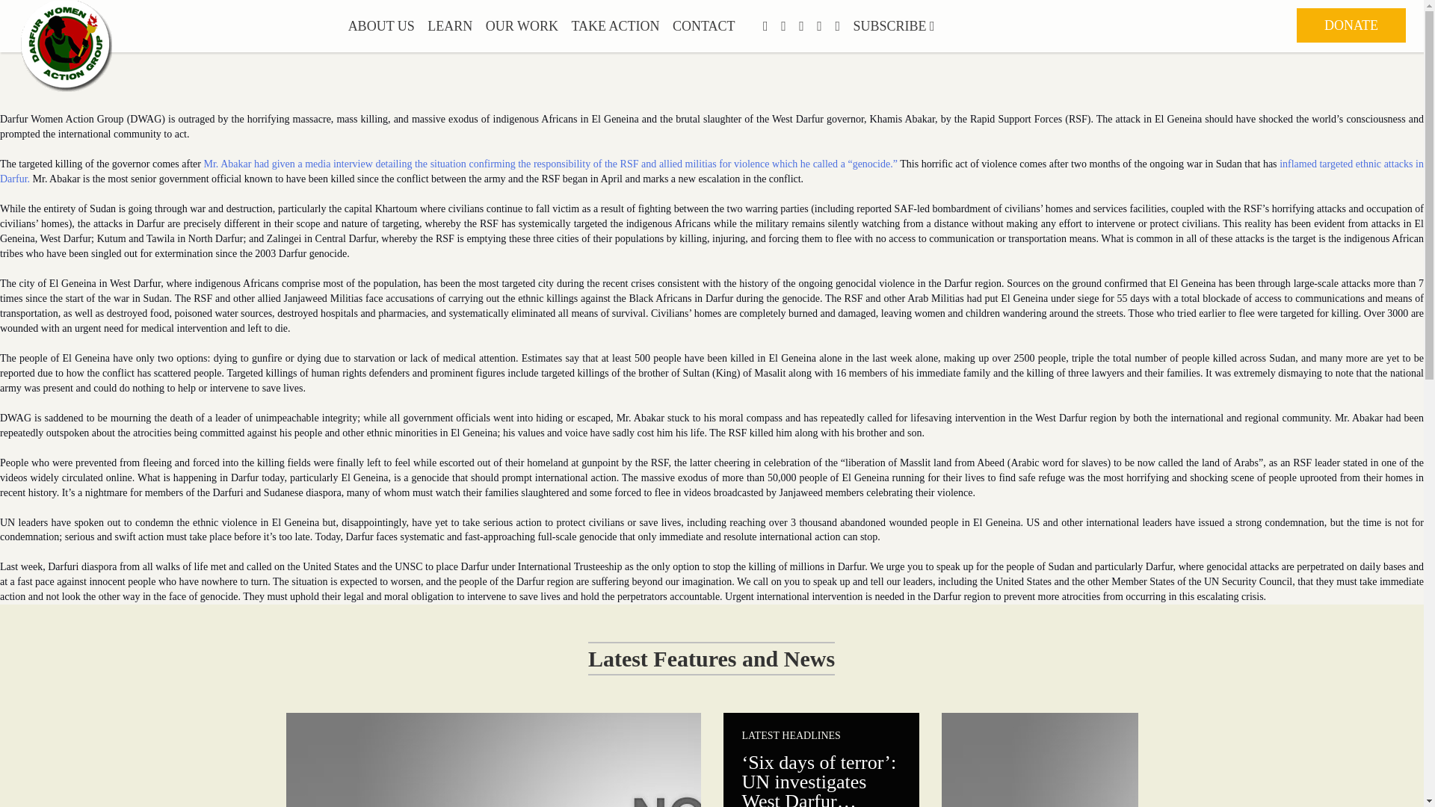  I want to click on CONTACT, so click(703, 26).